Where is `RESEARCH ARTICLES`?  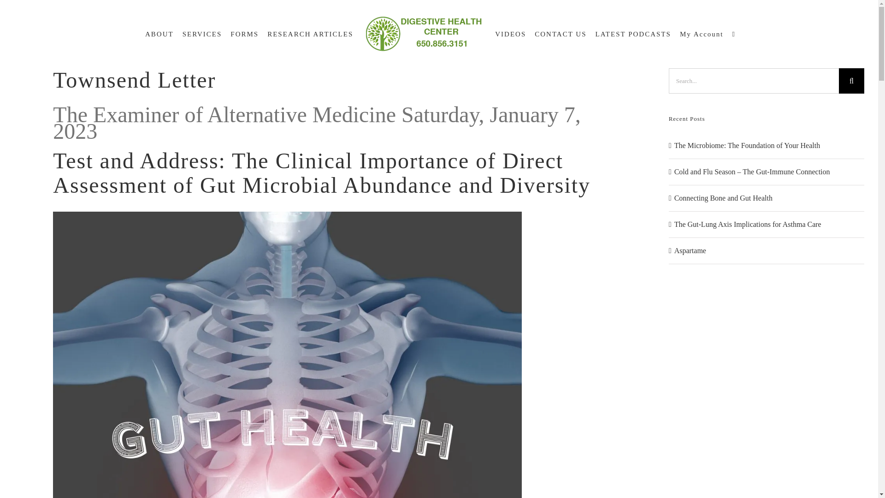
RESEARCH ARTICLES is located at coordinates (310, 34).